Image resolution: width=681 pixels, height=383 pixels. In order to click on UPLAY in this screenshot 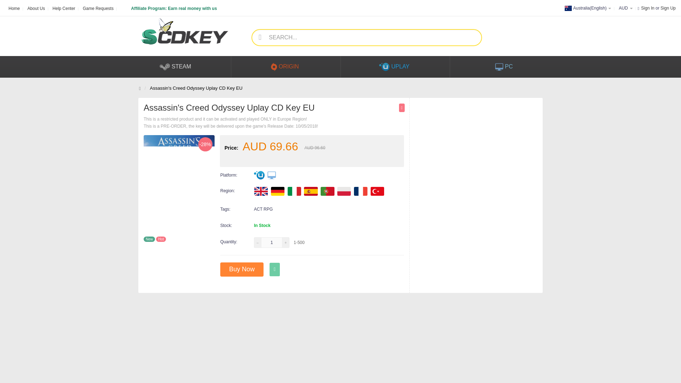, I will do `click(259, 175)`.